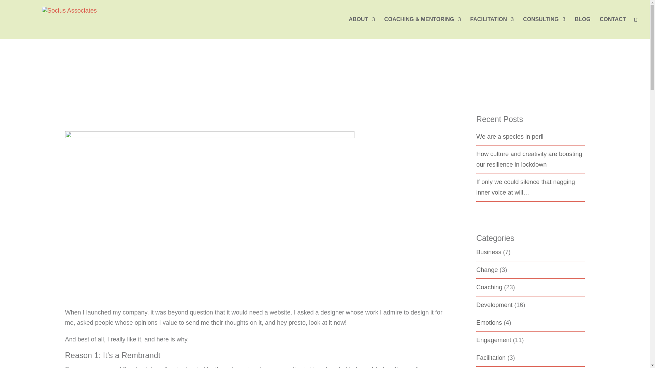 The height and width of the screenshot is (368, 655). What do you see at coordinates (494, 305) in the screenshot?
I see `Development` at bounding box center [494, 305].